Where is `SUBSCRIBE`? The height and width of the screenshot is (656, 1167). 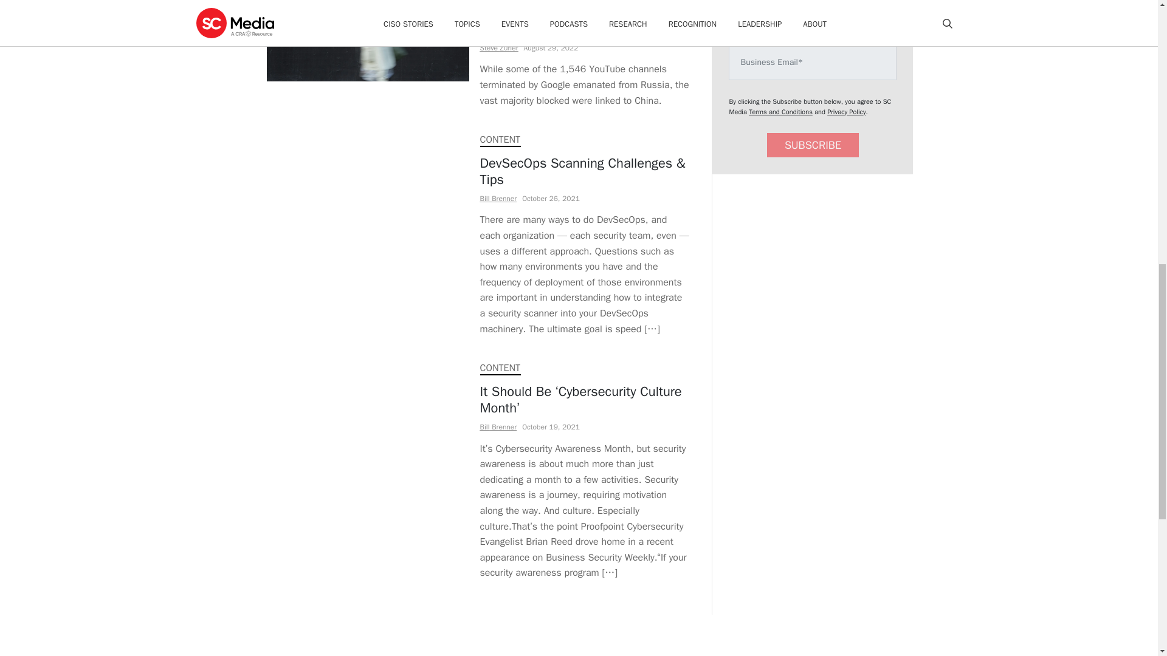 SUBSCRIBE is located at coordinates (813, 146).